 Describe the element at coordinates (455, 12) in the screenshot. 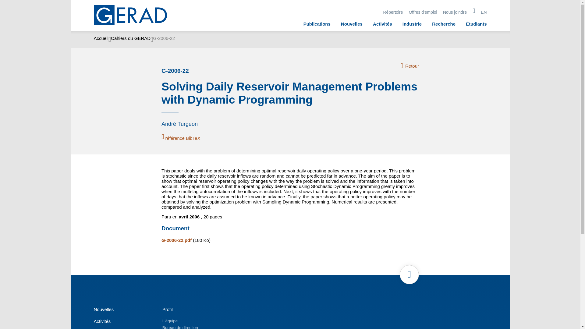

I see `Nous joindre` at that location.